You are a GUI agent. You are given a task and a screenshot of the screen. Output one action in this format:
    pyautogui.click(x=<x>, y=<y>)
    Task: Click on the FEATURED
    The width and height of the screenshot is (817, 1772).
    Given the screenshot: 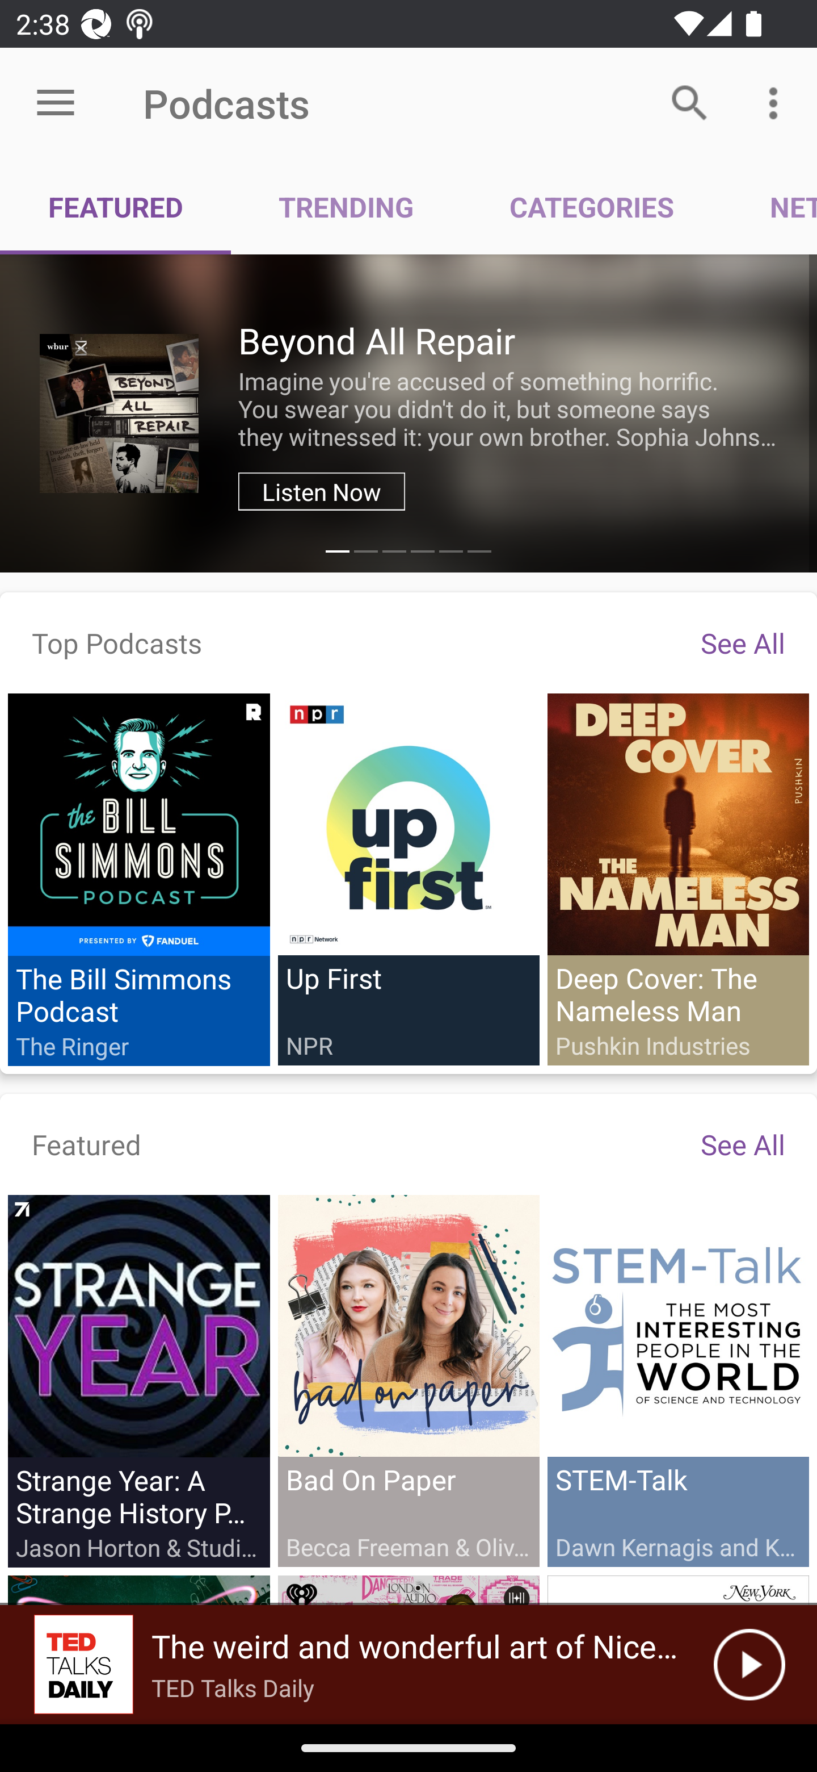 What is the action you would take?
    pyautogui.click(x=116, y=207)
    